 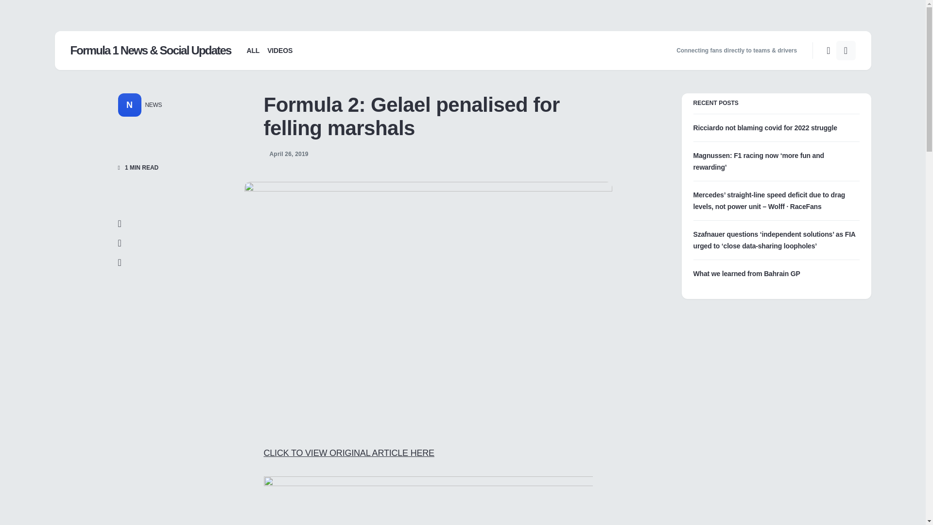 What do you see at coordinates (348, 453) in the screenshot?
I see `CLICK TO VIEW ORIGINAL ARTICLE HERE` at bounding box center [348, 453].